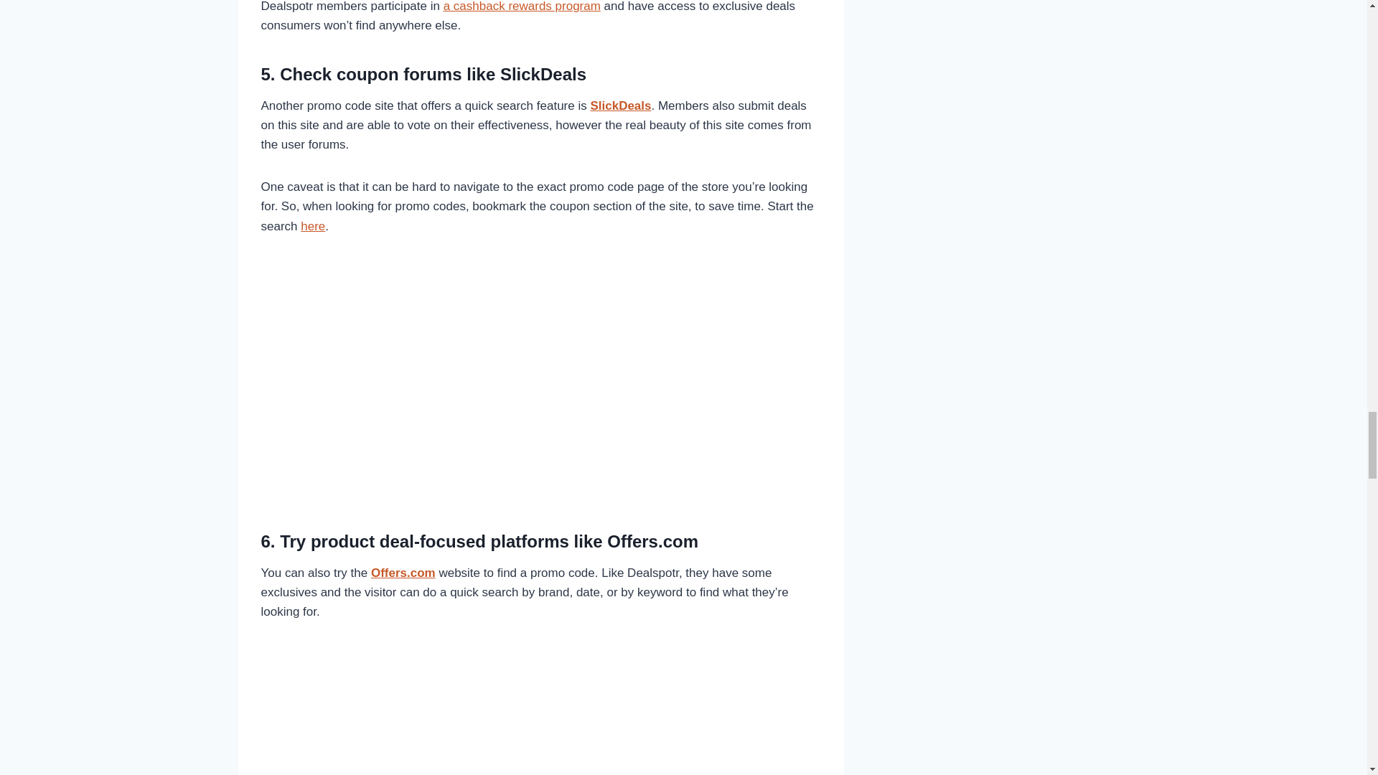 Image resolution: width=1378 pixels, height=775 pixels. Describe the element at coordinates (313, 226) in the screenshot. I see `here` at that location.